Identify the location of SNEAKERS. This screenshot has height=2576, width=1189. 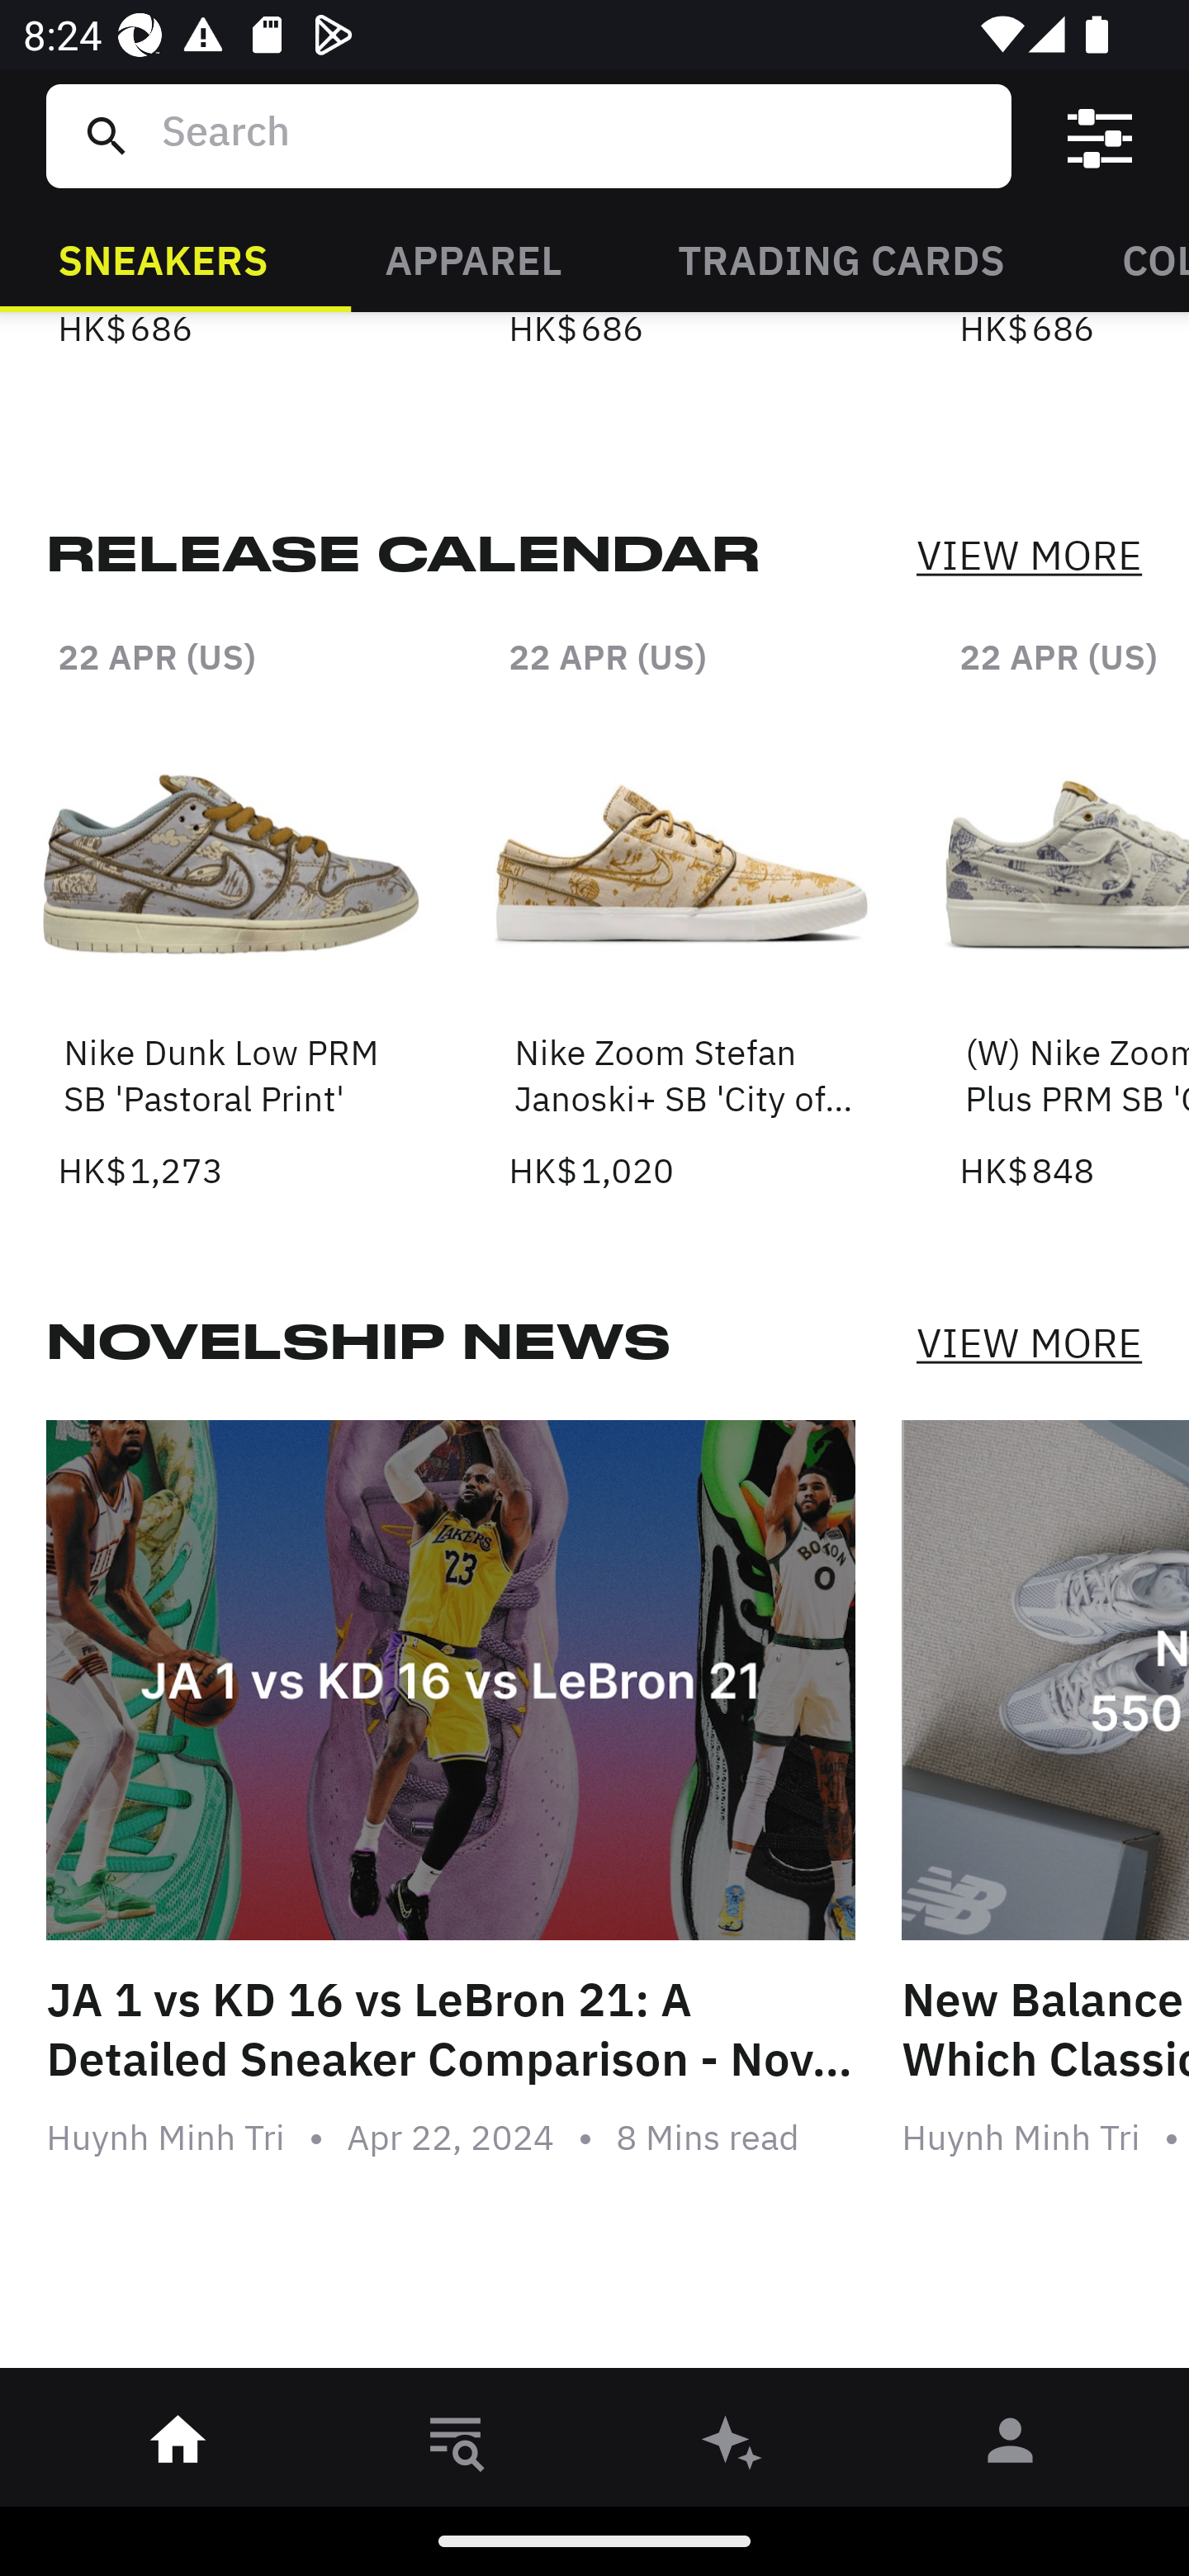
(163, 258).